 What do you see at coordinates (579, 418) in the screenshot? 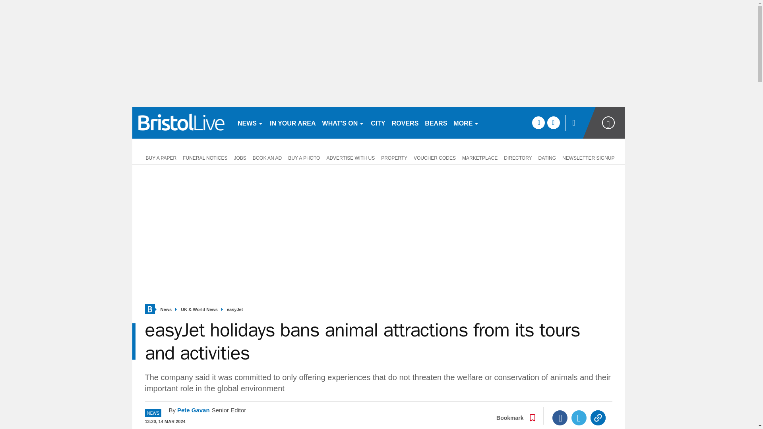
I see `Twitter` at bounding box center [579, 418].